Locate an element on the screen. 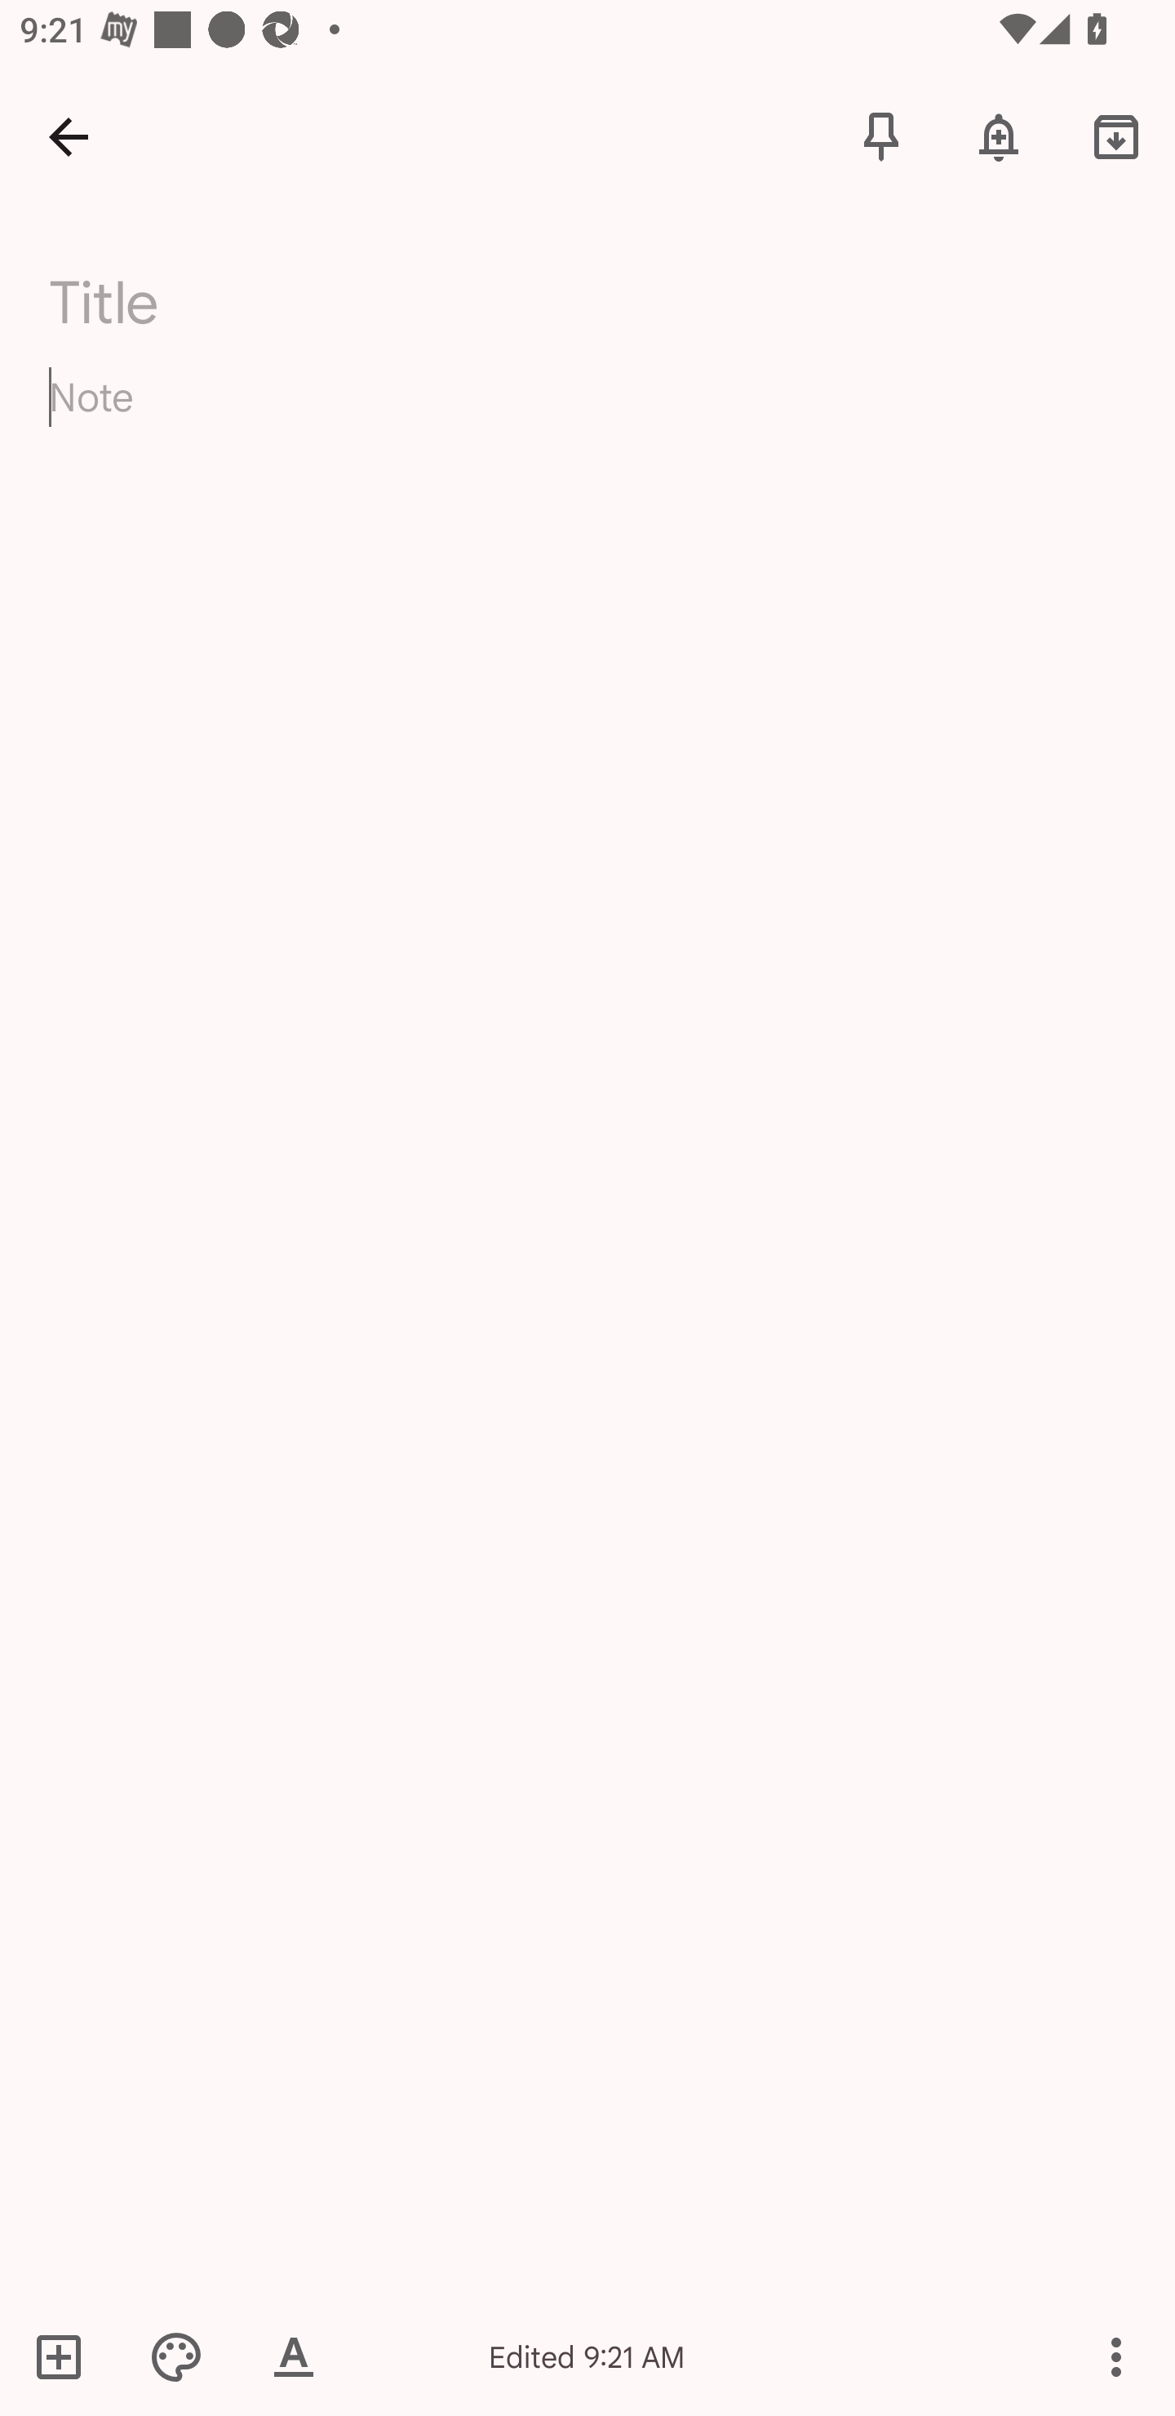  Theme is located at coordinates (176, 2356).